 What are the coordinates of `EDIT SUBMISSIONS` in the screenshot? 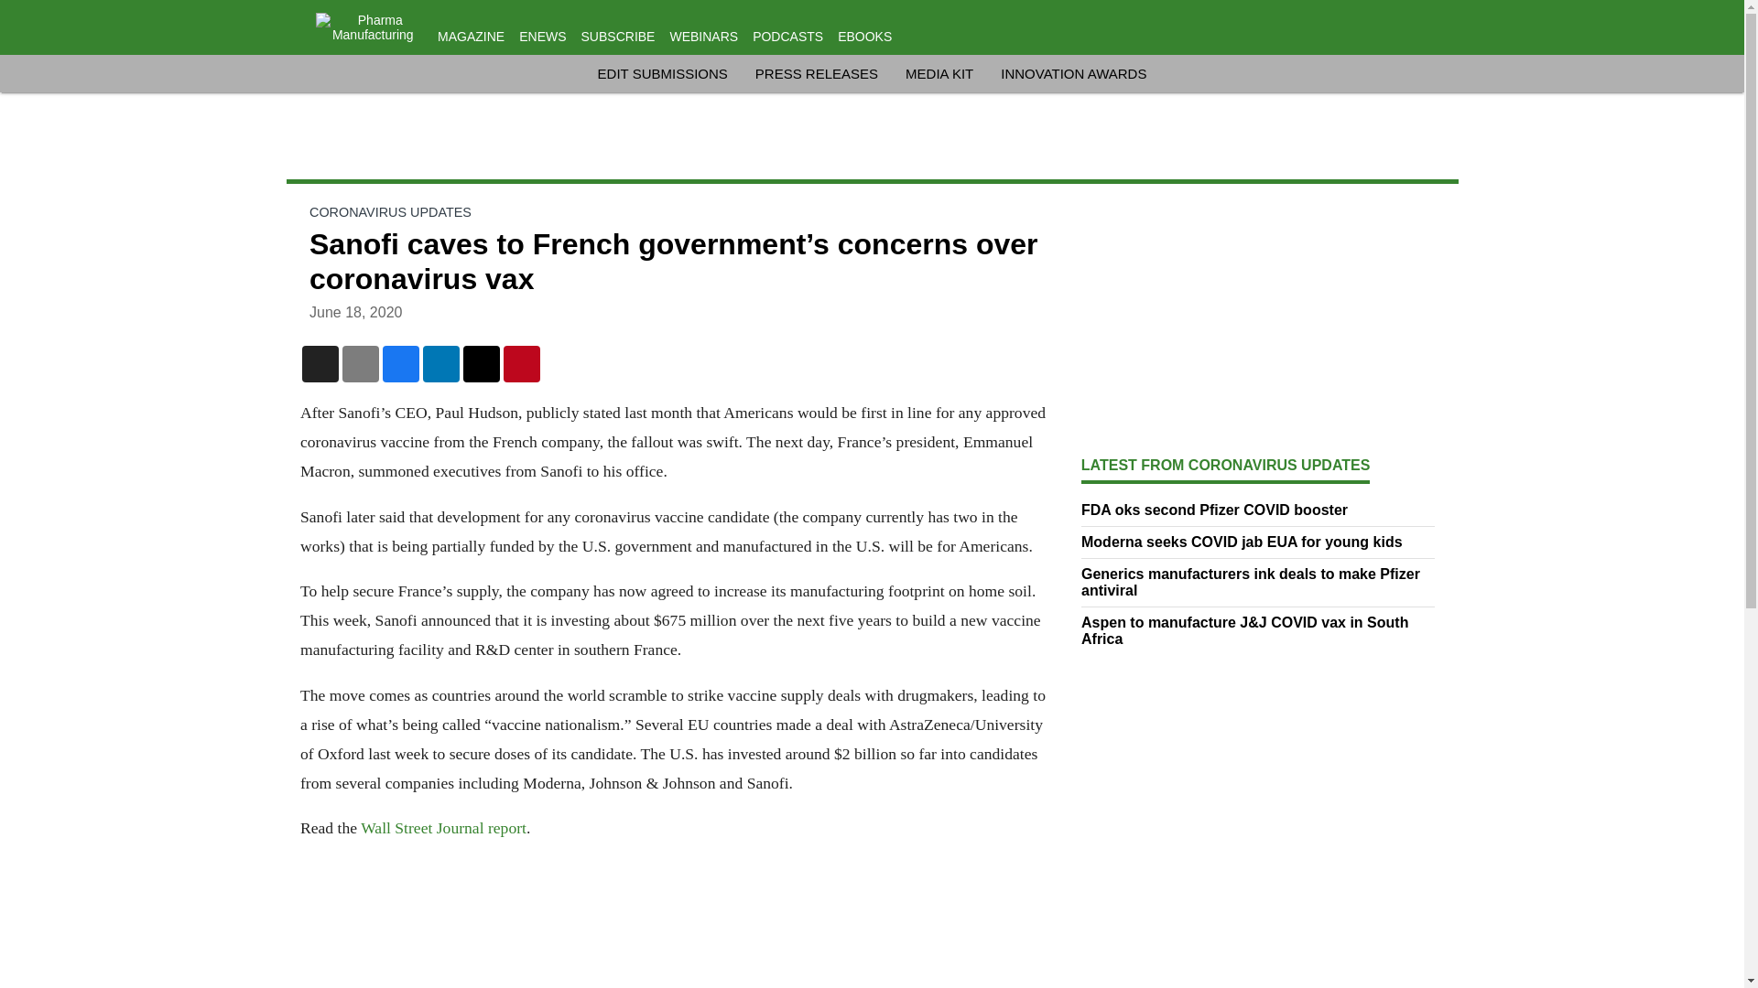 It's located at (662, 73).